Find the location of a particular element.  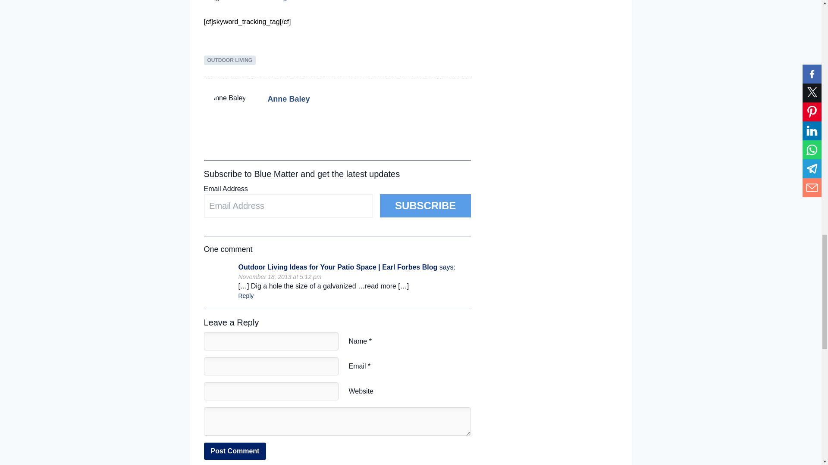

November 18, 2013 at 5:12 pm is located at coordinates (279, 277).